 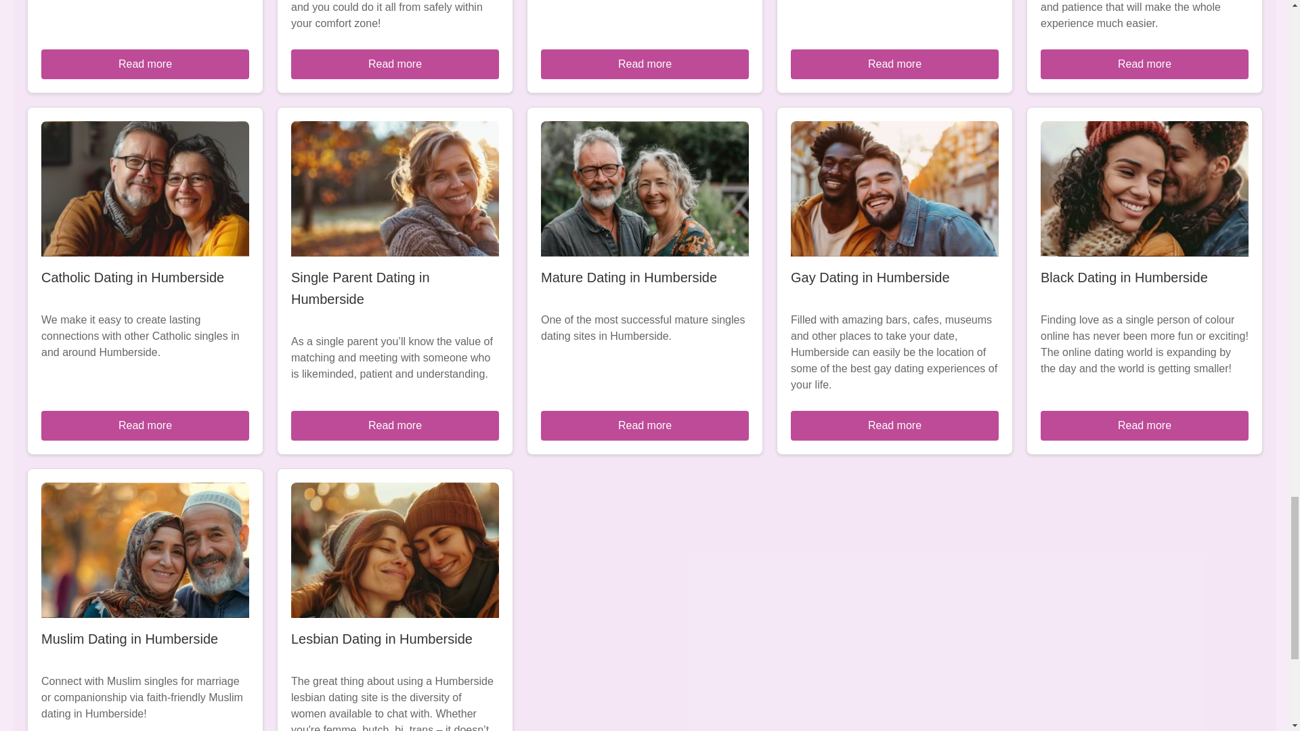 What do you see at coordinates (1144, 425) in the screenshot?
I see `Read more` at bounding box center [1144, 425].